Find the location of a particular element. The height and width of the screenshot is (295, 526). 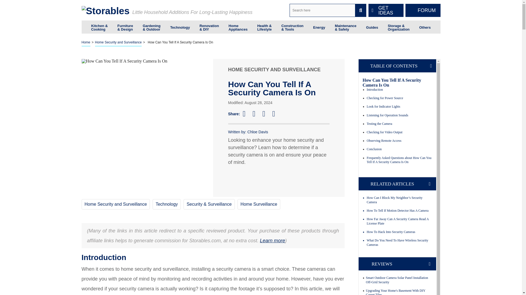

Share on WhatsApp is located at coordinates (276, 114).